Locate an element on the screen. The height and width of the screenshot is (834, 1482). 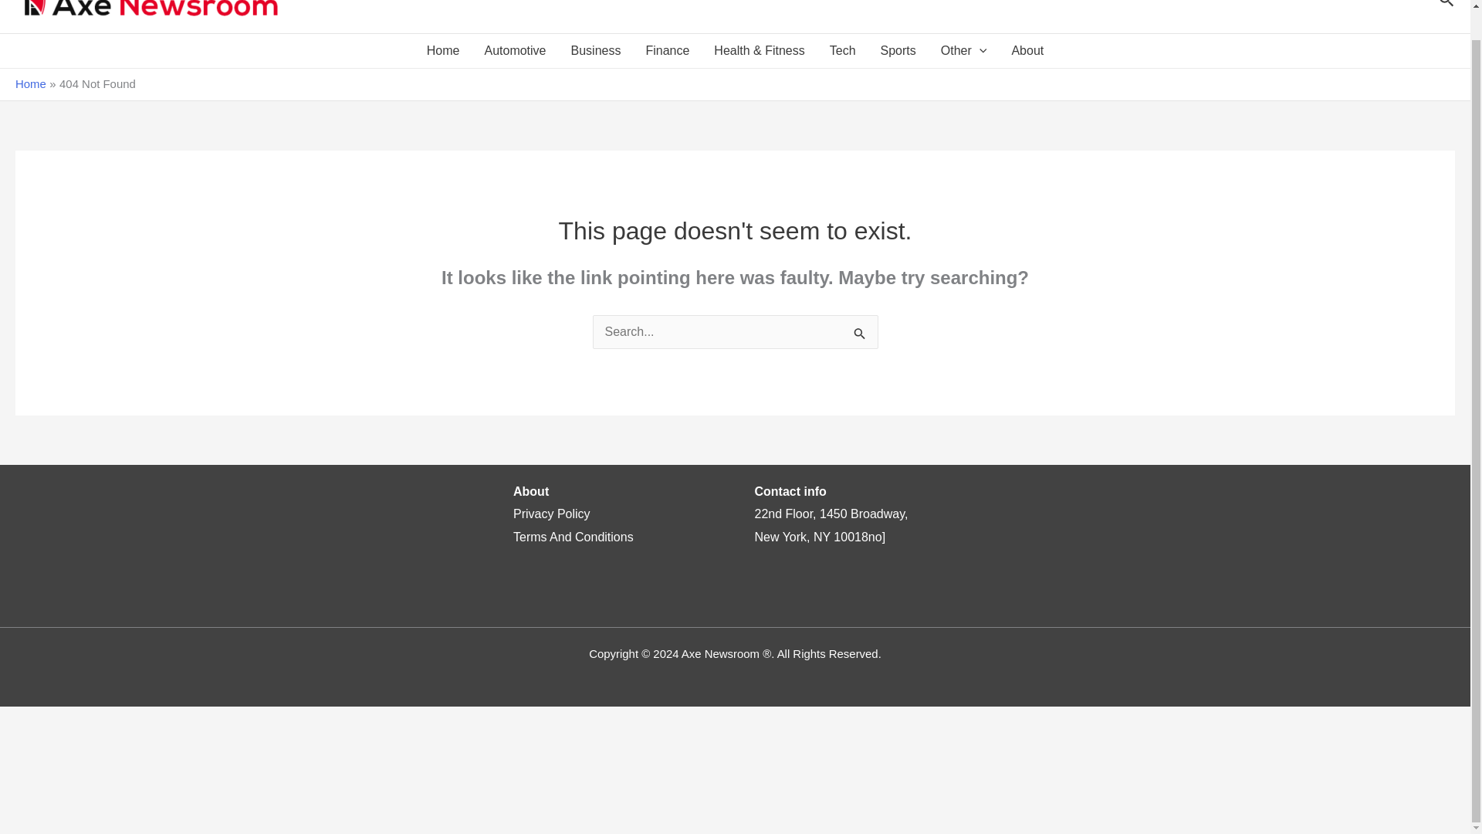
Automotive is located at coordinates (514, 51).